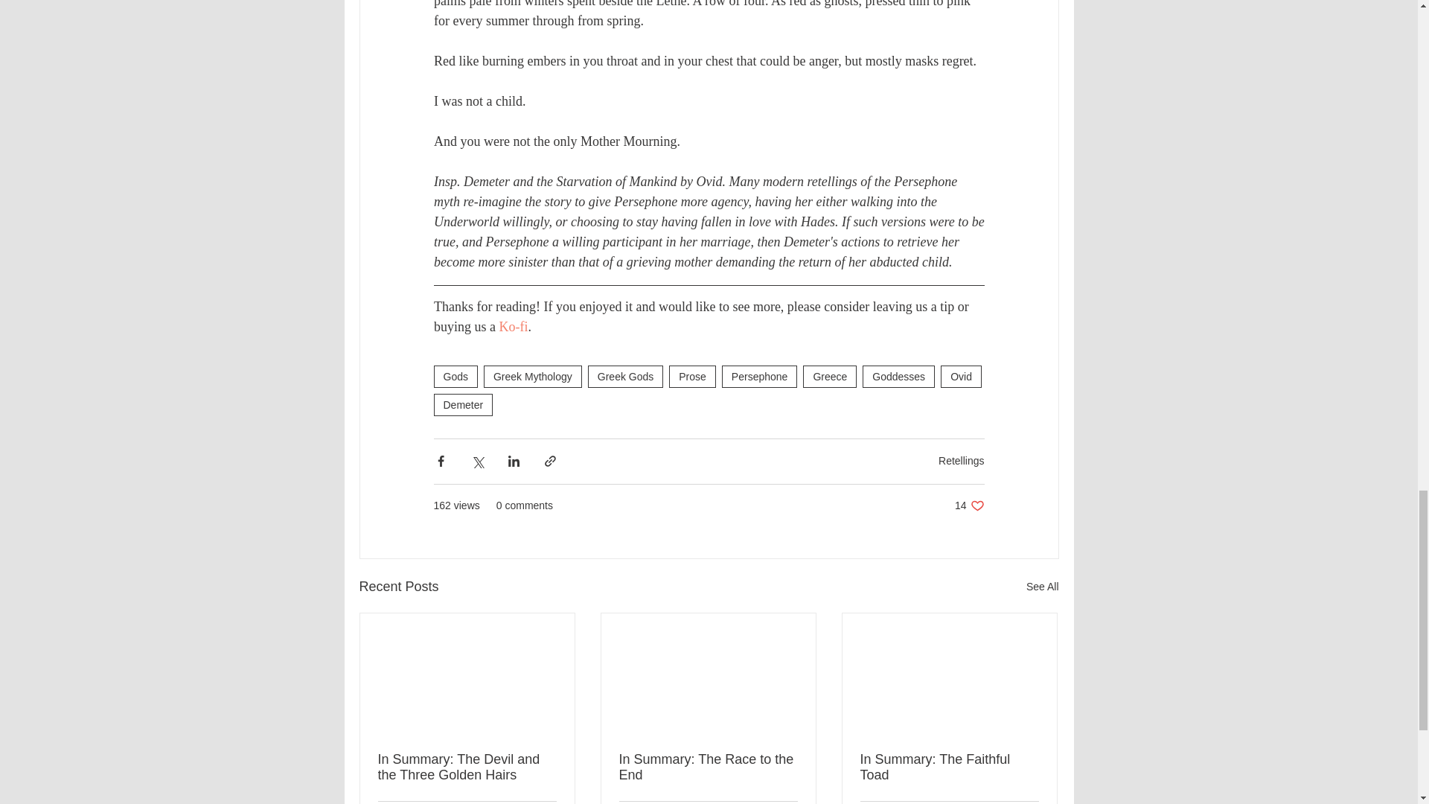 This screenshot has width=1429, height=804. I want to click on Ovid, so click(961, 377).